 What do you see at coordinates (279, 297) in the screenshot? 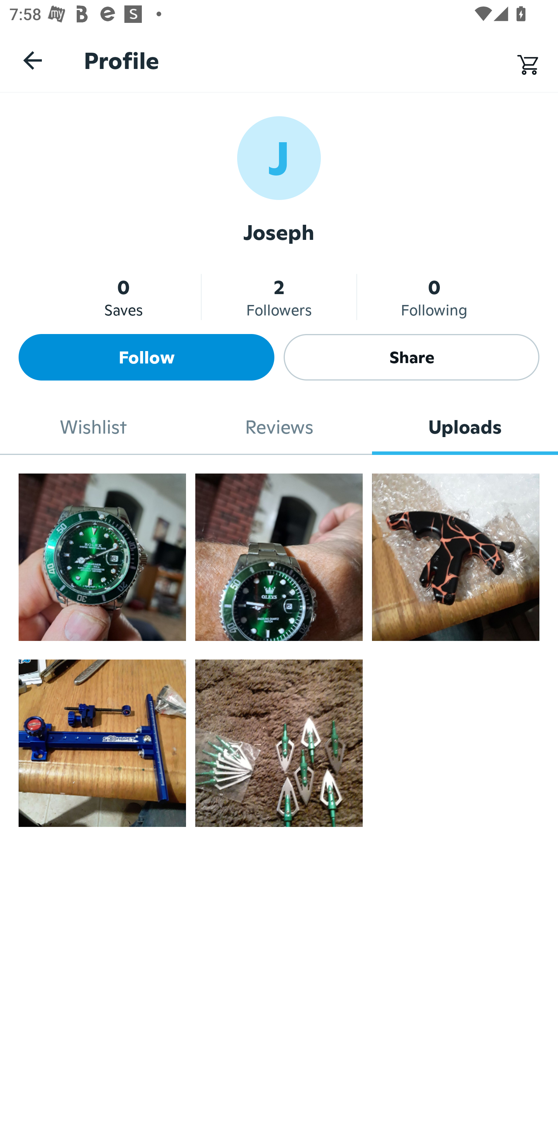
I see `2 Followers` at bounding box center [279, 297].